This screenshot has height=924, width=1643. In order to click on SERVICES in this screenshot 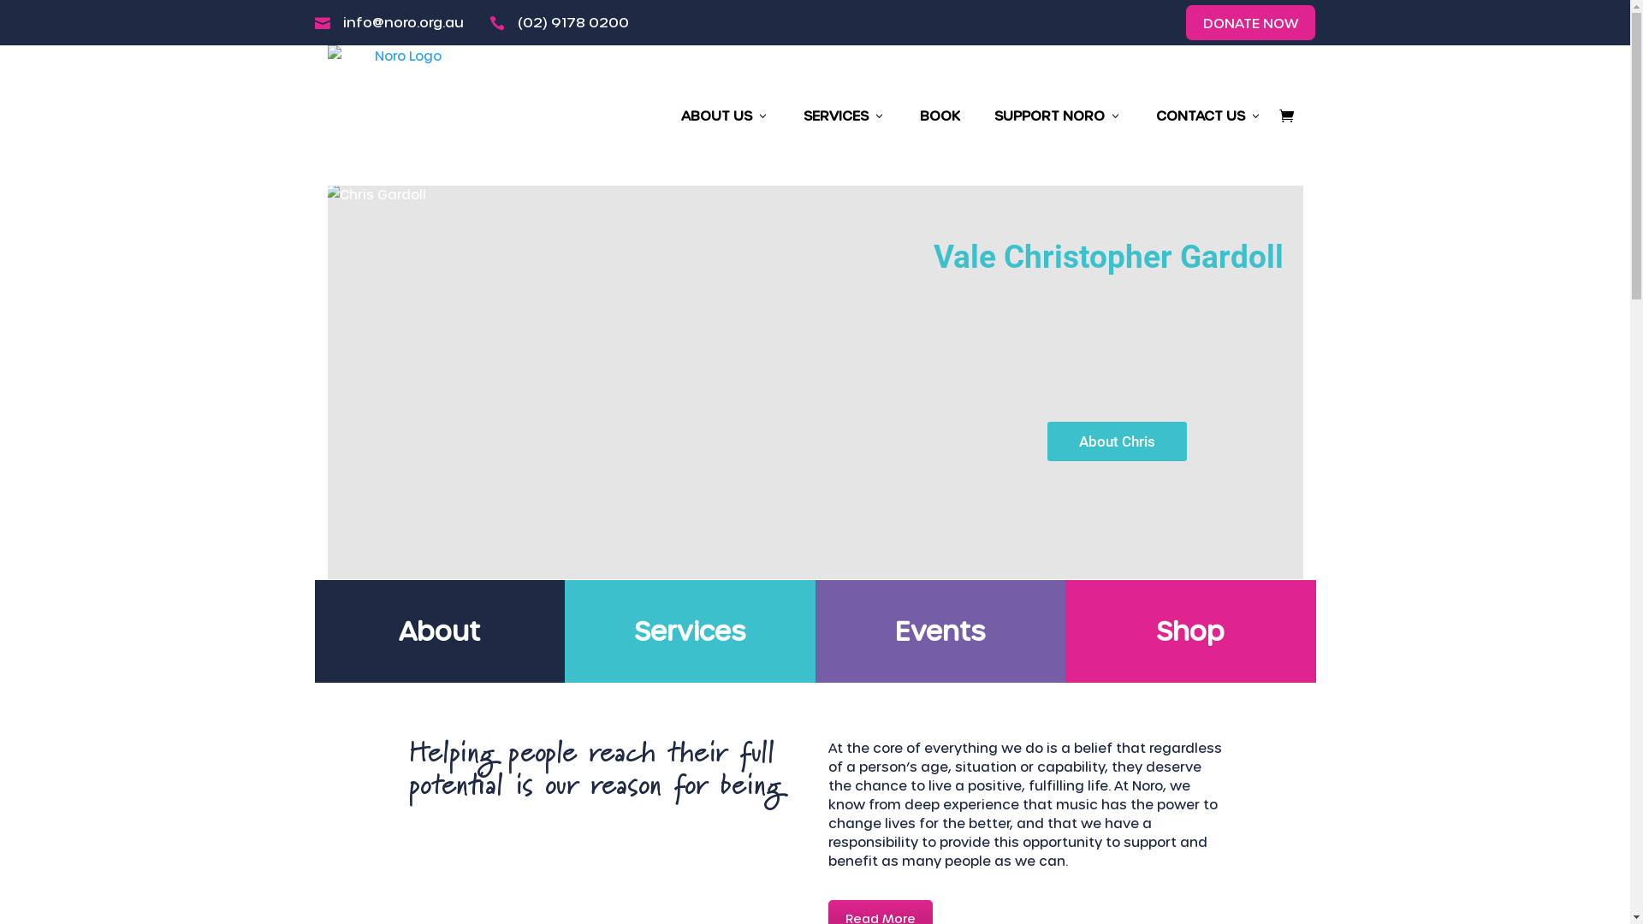, I will do `click(844, 115)`.